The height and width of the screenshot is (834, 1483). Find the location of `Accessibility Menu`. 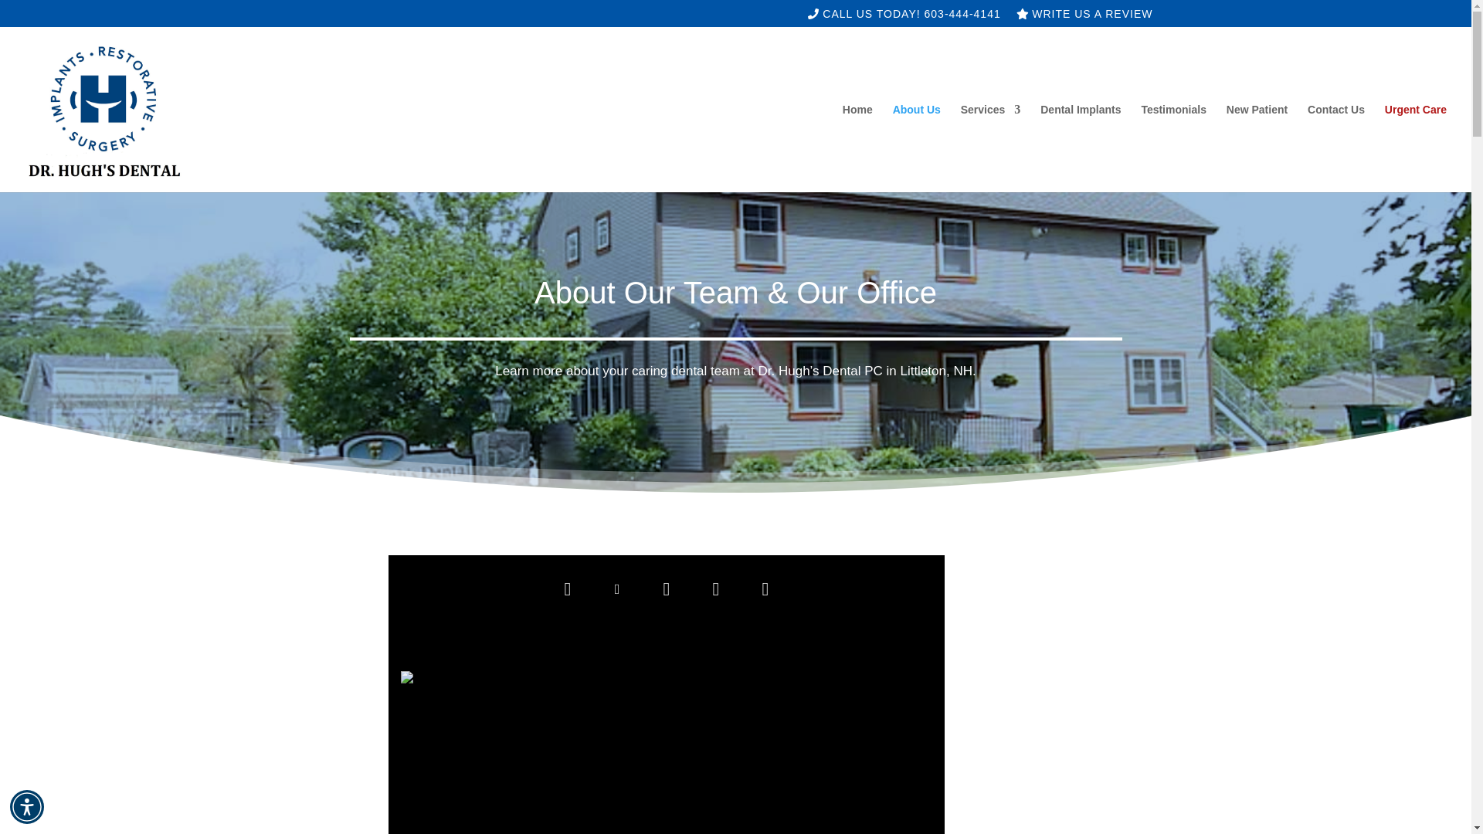

Accessibility Menu is located at coordinates (27, 806).